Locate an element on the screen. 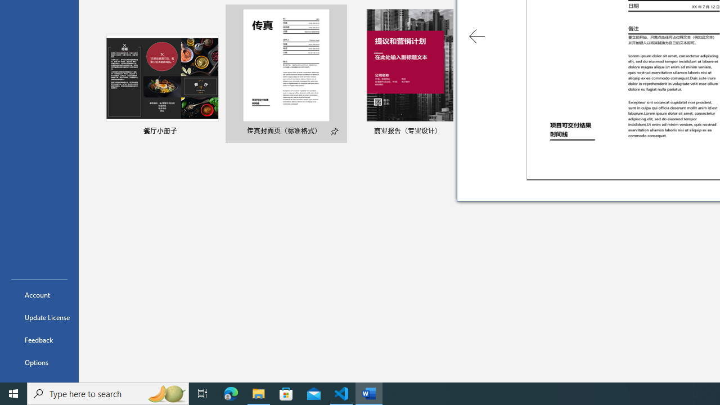 This screenshot has height=405, width=720. Word - 1 running window is located at coordinates (369, 394).